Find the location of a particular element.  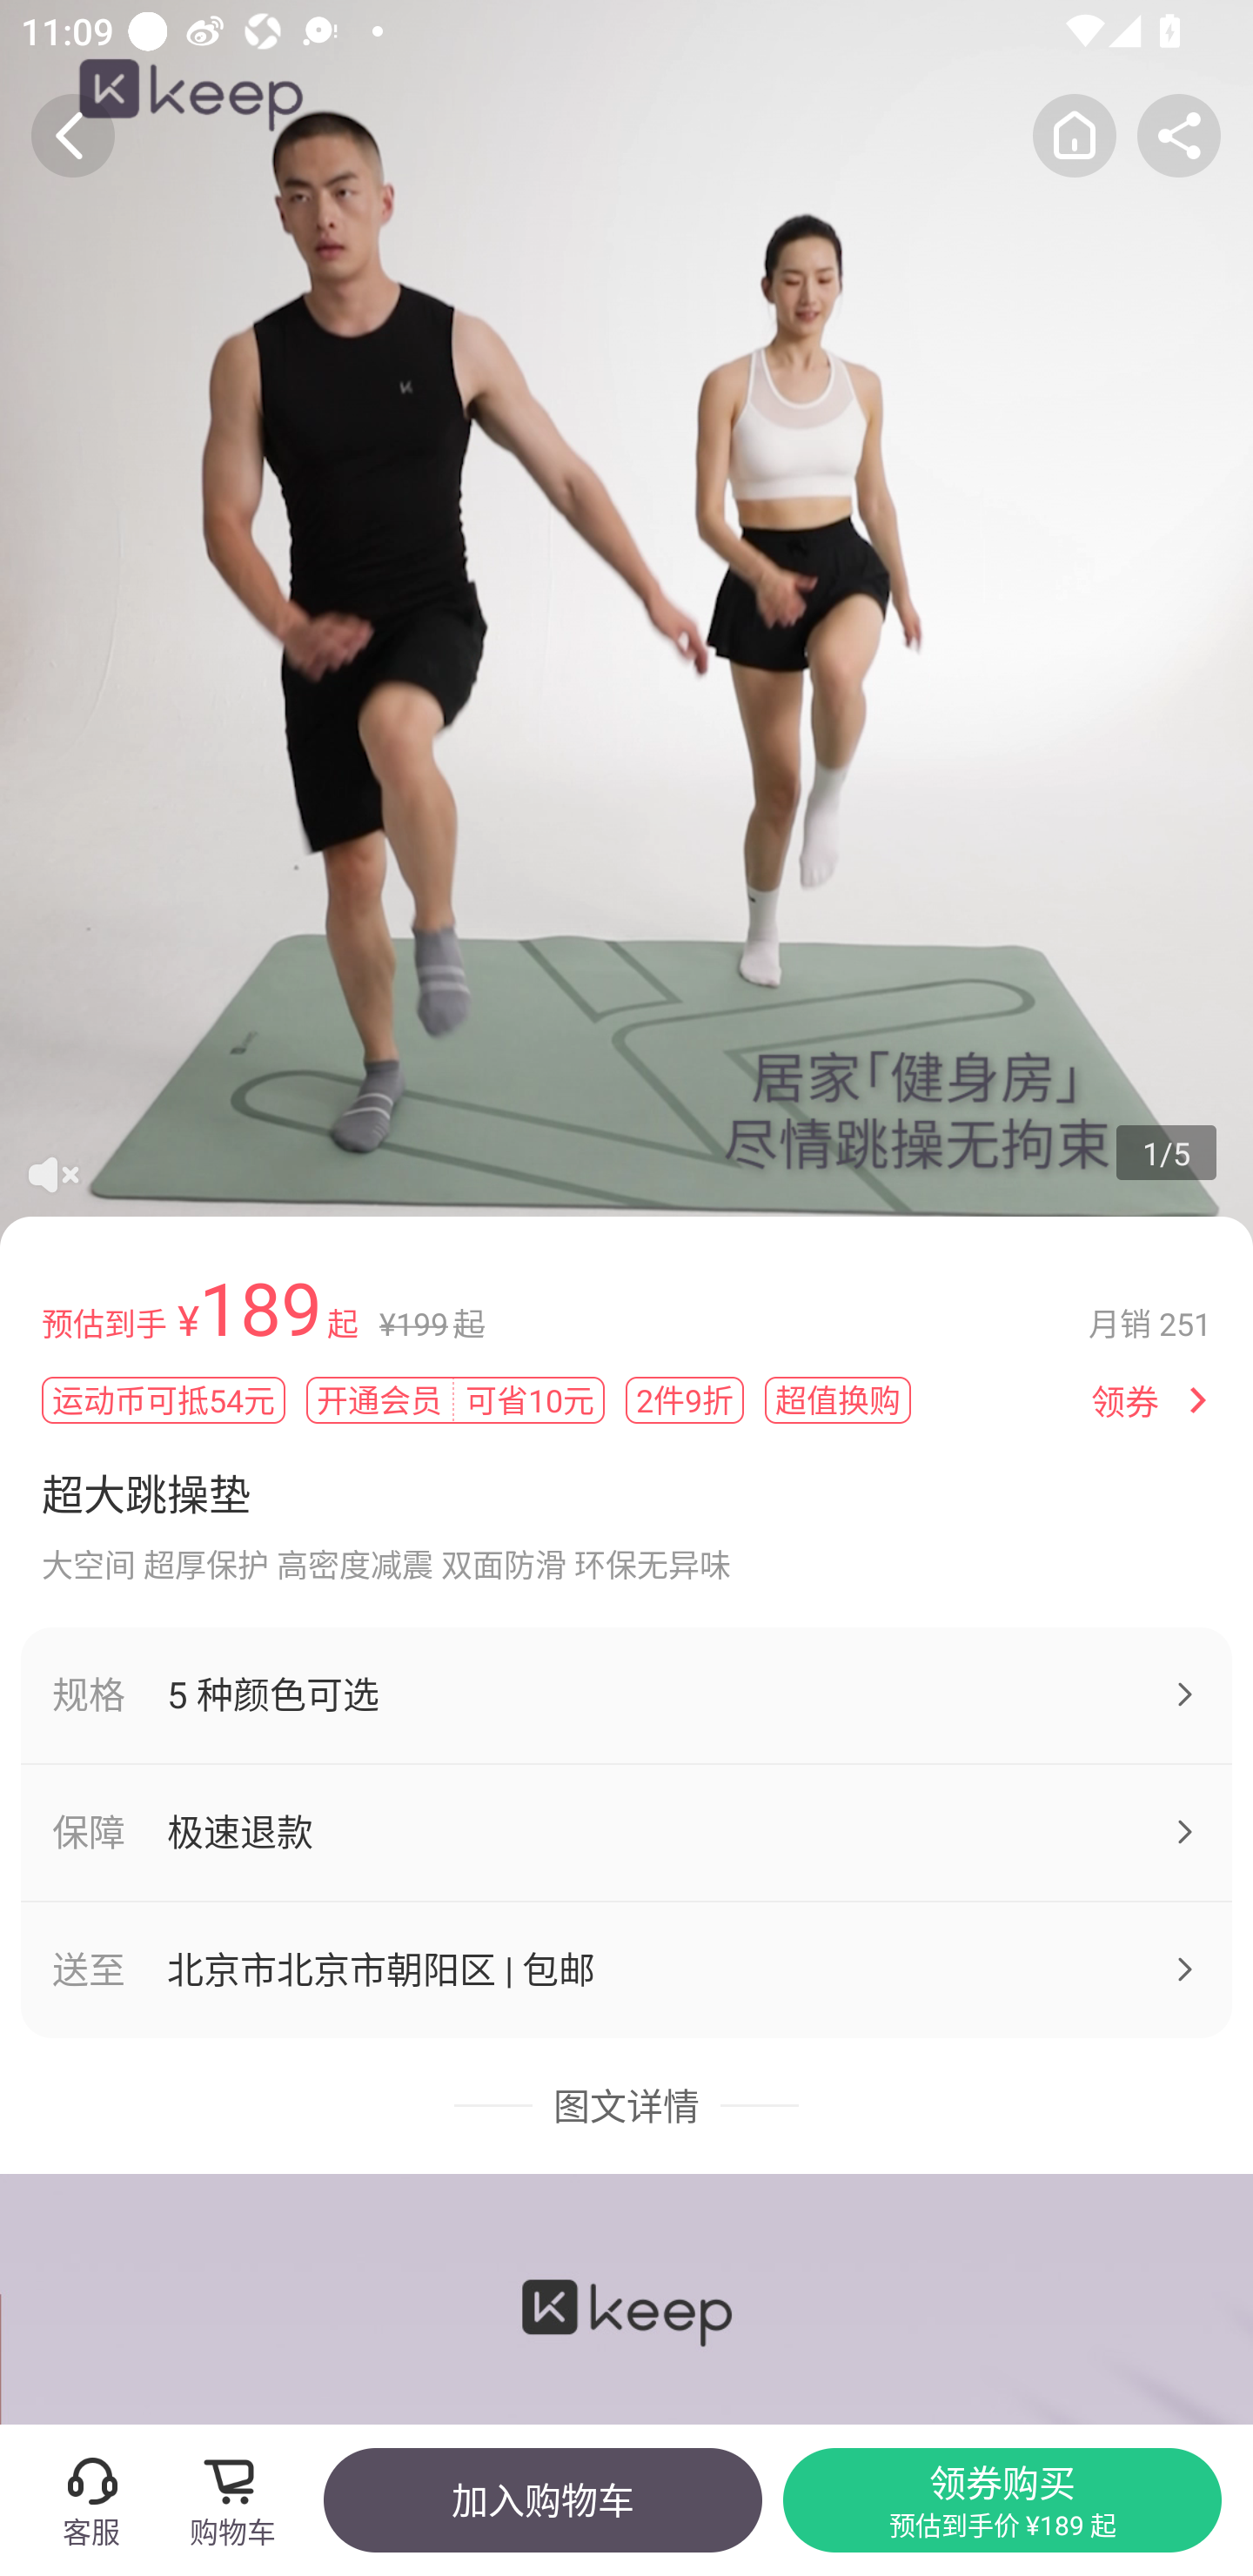

送至 北京市北京市朝阳区 | 包邮 is located at coordinates (626, 1970).